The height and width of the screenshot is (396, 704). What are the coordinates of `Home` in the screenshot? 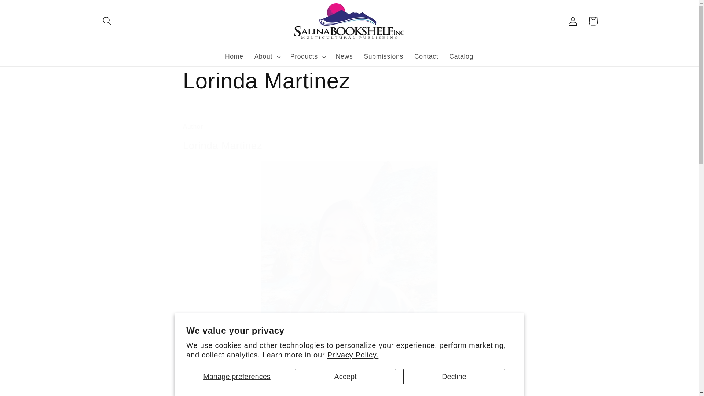 It's located at (234, 56).